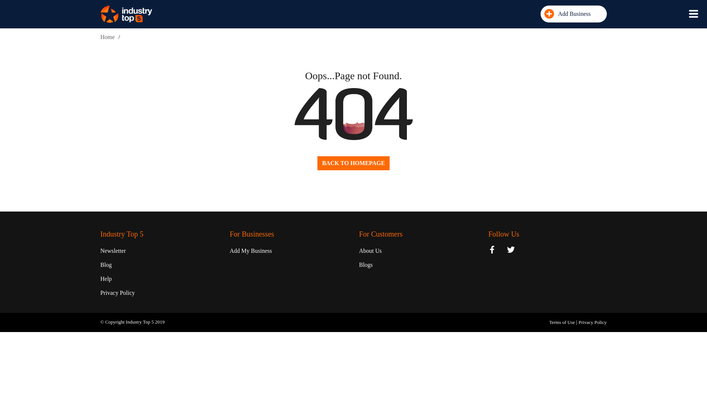 Image resolution: width=707 pixels, height=398 pixels. Describe the element at coordinates (106, 265) in the screenshot. I see `Blog` at that location.